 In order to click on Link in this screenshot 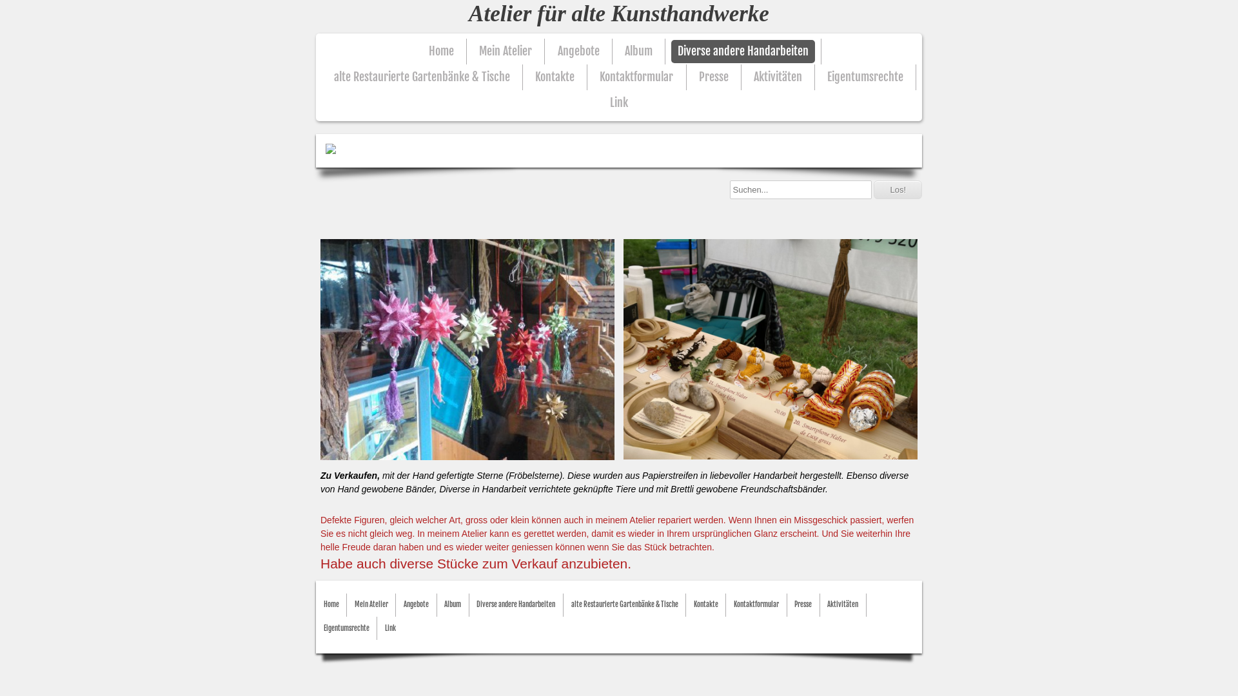, I will do `click(391, 629)`.